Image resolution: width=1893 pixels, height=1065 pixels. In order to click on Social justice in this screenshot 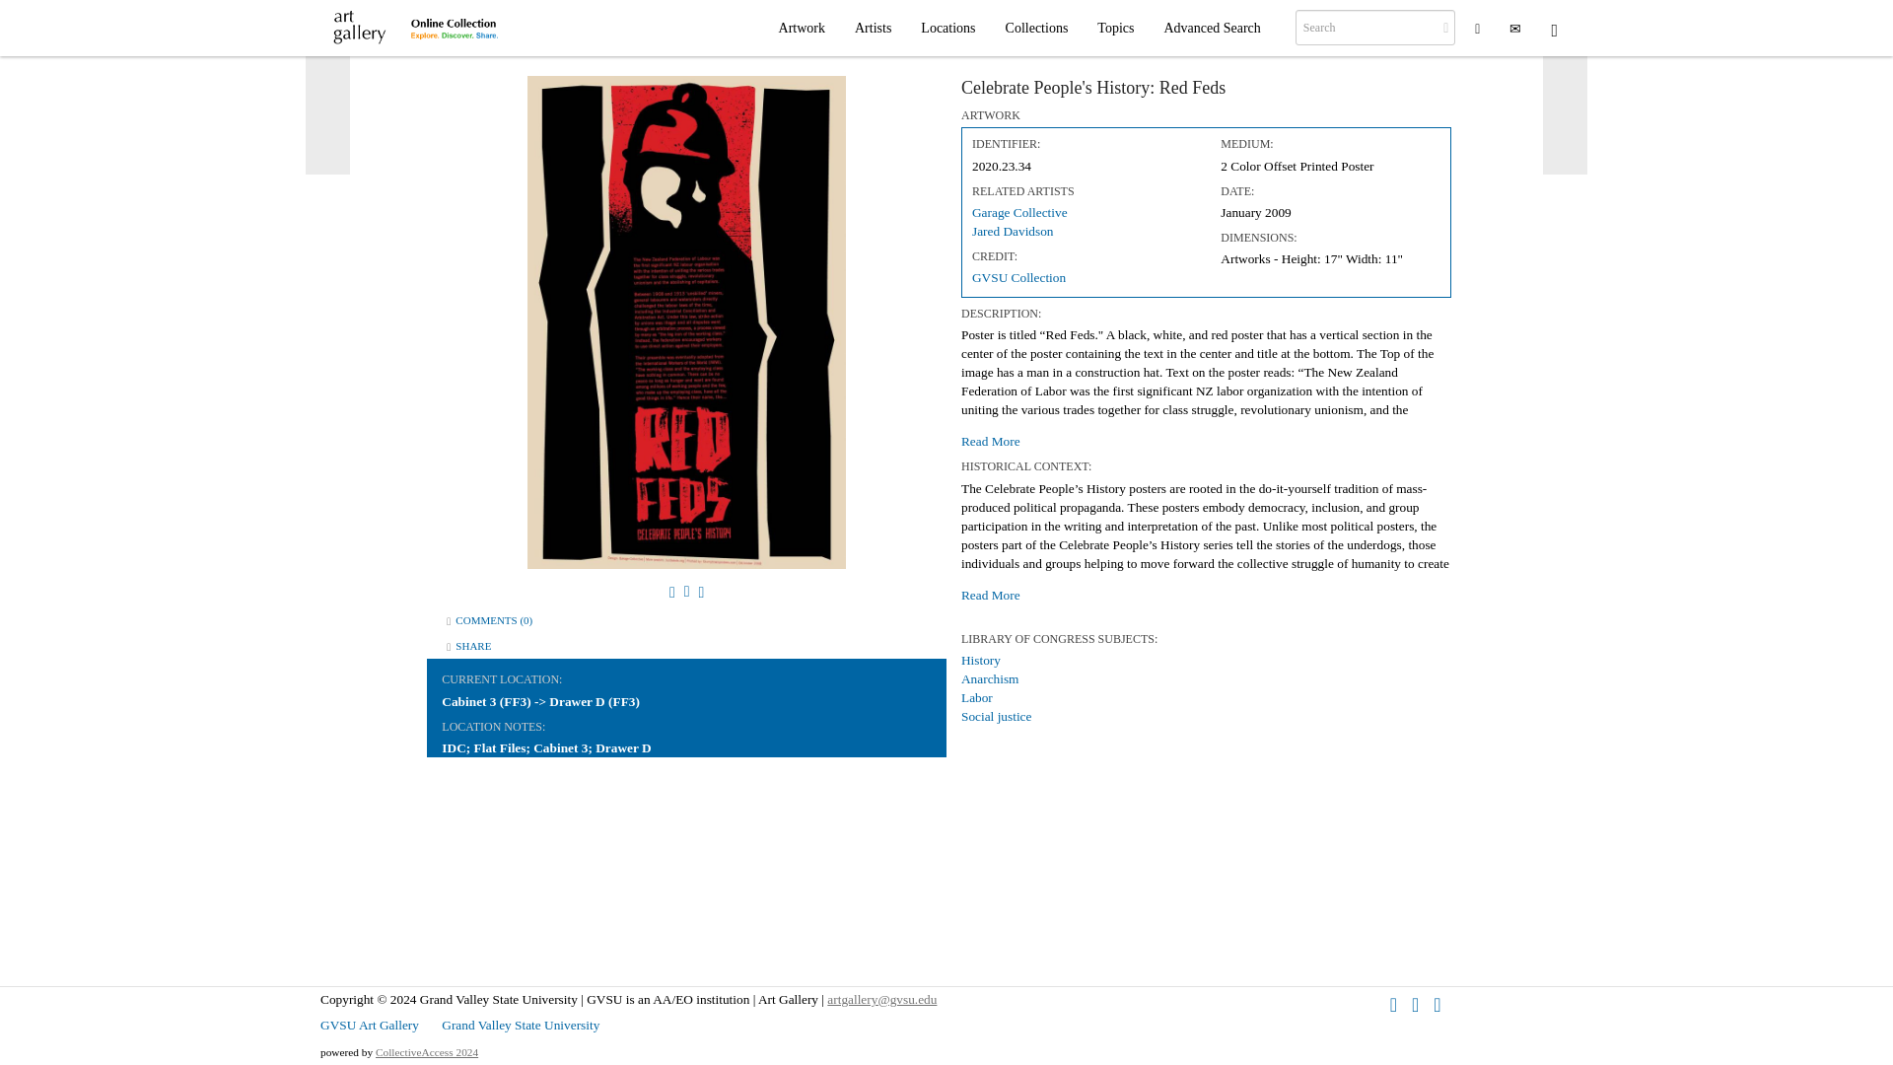, I will do `click(996, 716)`.